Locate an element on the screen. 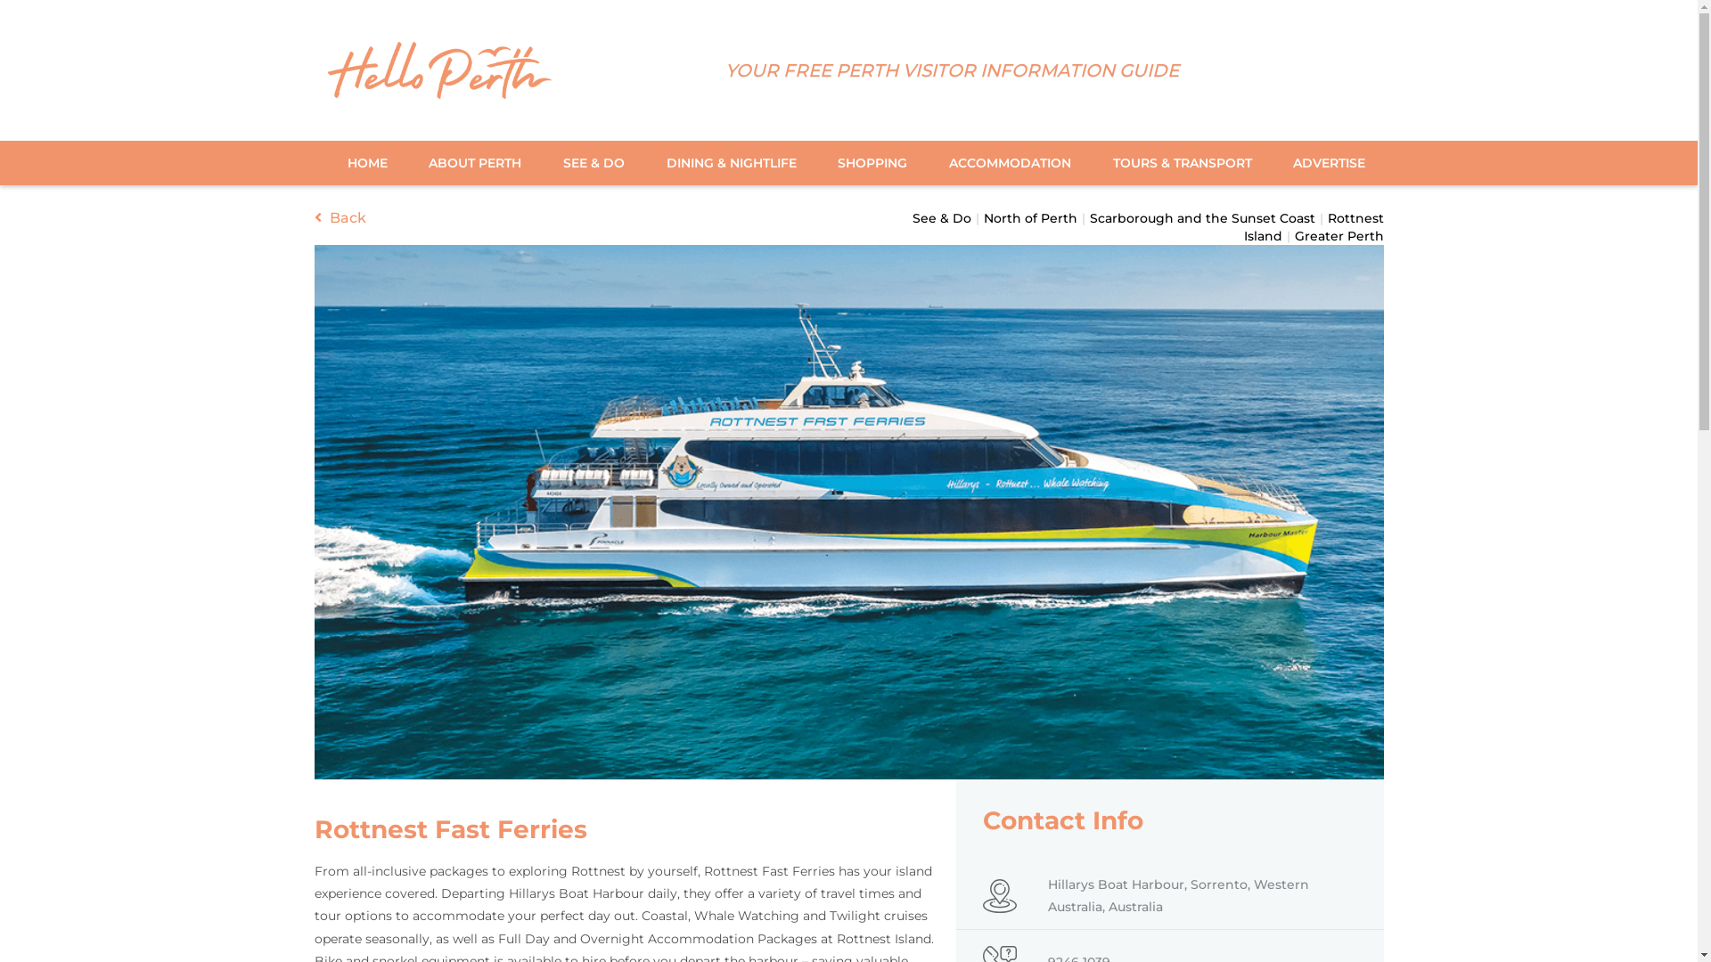 This screenshot has width=1711, height=962. Scarborough and the Sunset Coast is located at coordinates (1201, 218).